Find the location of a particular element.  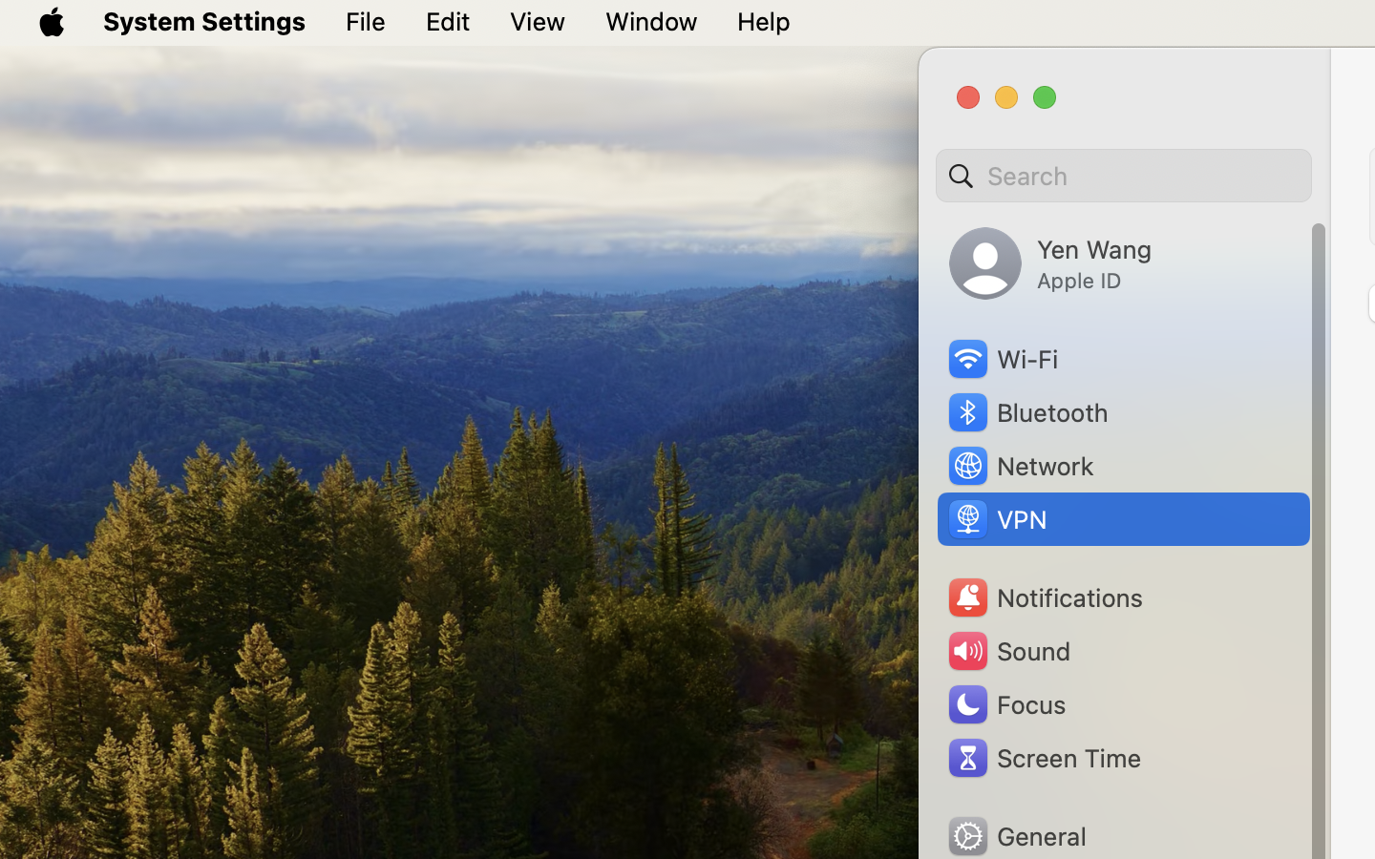

Network is located at coordinates (1020, 466).